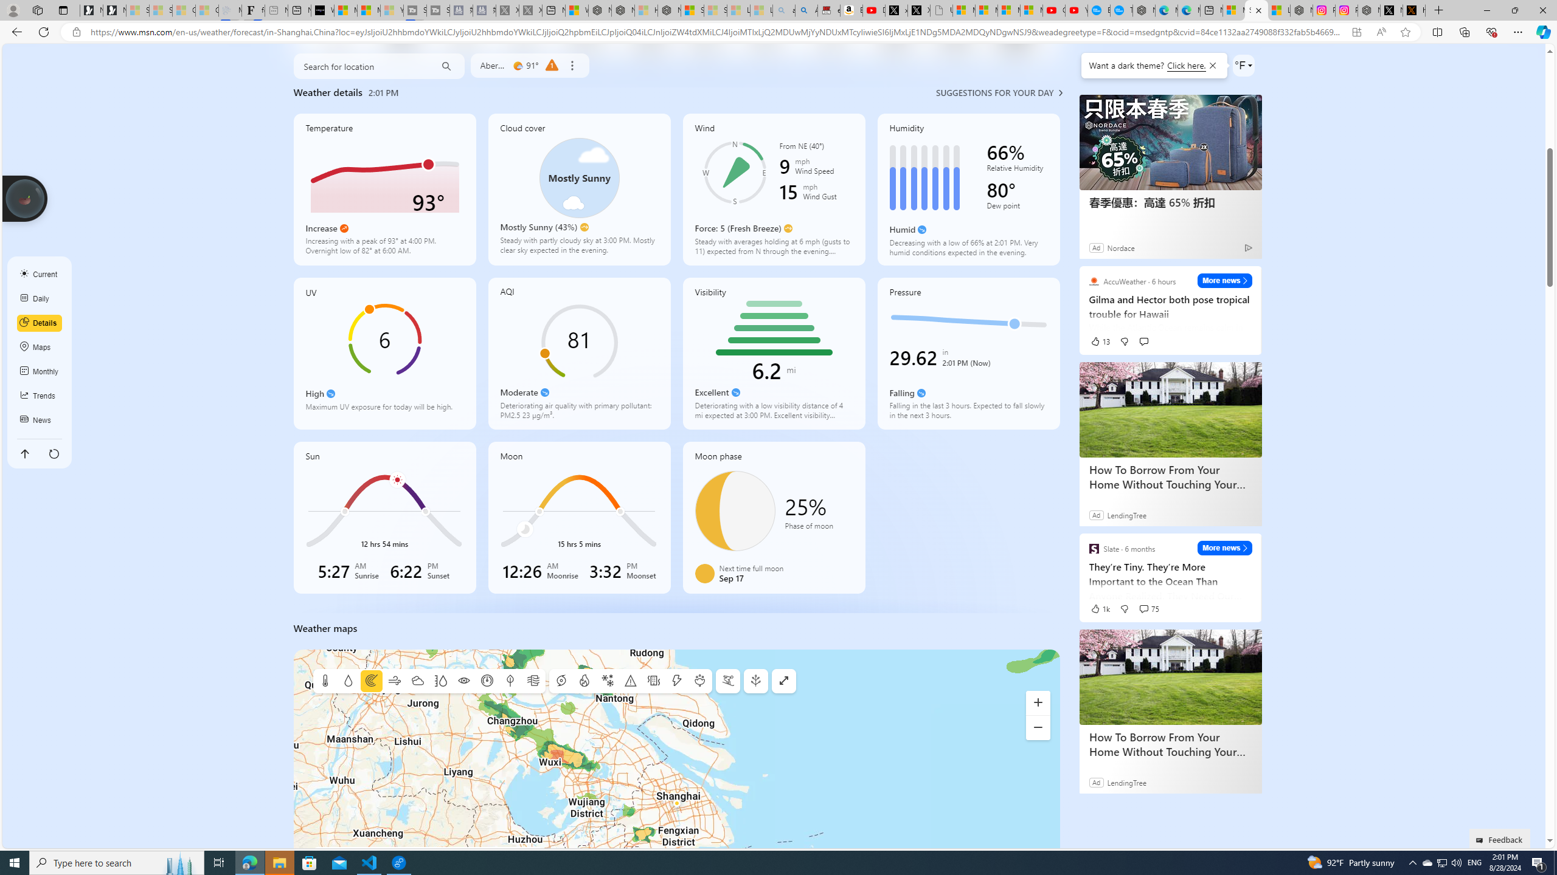 The image size is (1557, 875). Describe the element at coordinates (584, 681) in the screenshot. I see `Fire information` at that location.